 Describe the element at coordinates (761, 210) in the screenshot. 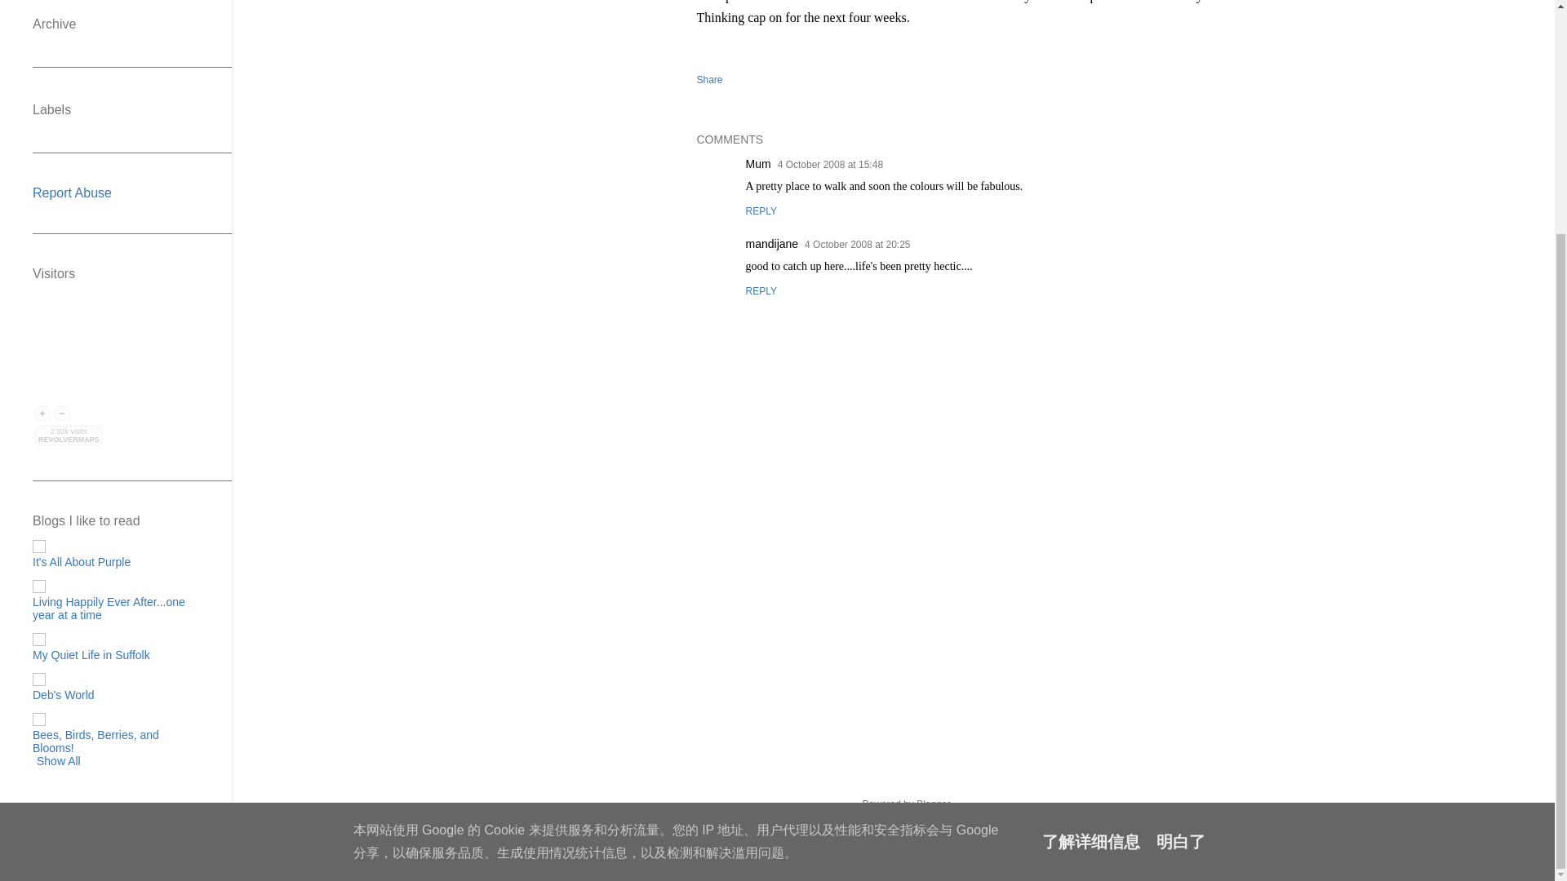

I see `REPLY` at that location.